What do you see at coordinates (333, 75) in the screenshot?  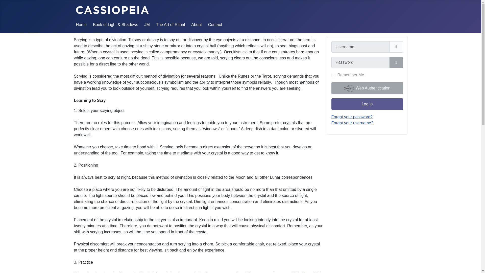 I see `yes` at bounding box center [333, 75].